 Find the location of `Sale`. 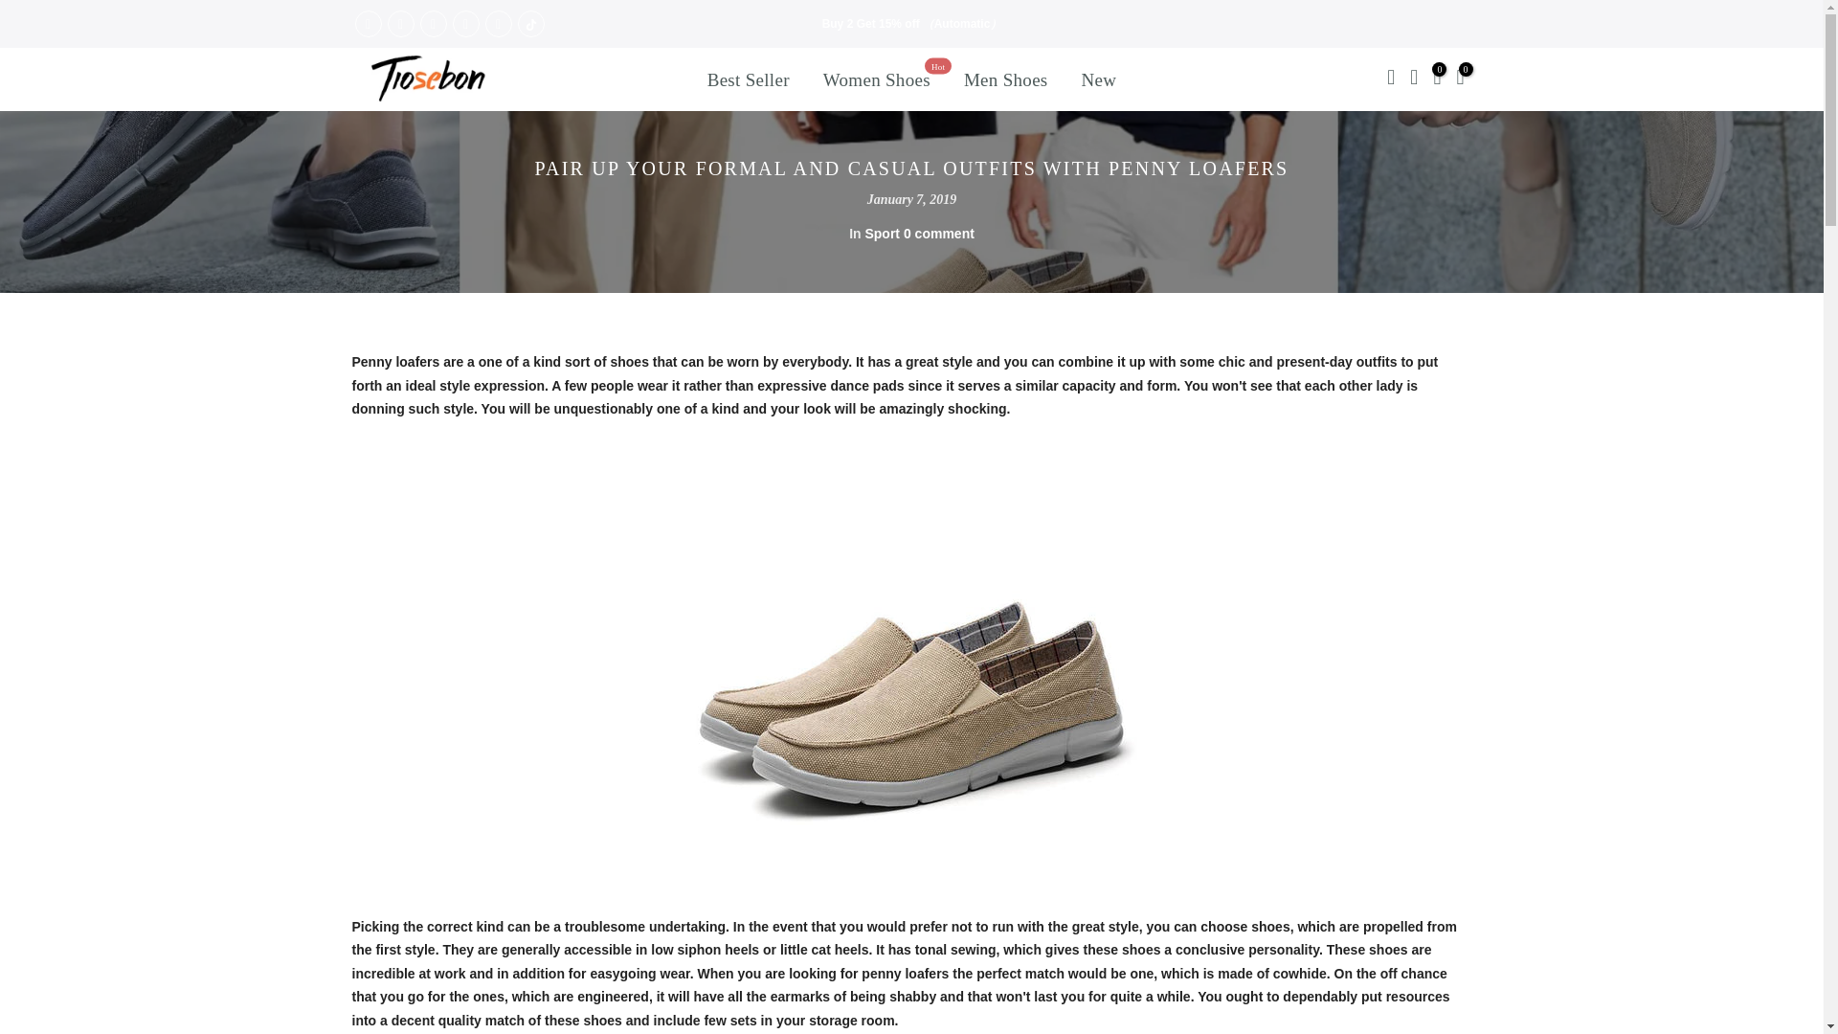

Sale is located at coordinates (1005, 79).